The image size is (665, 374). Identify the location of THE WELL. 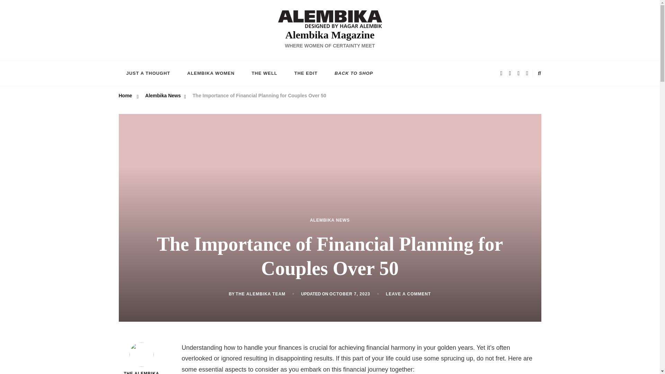
(264, 73).